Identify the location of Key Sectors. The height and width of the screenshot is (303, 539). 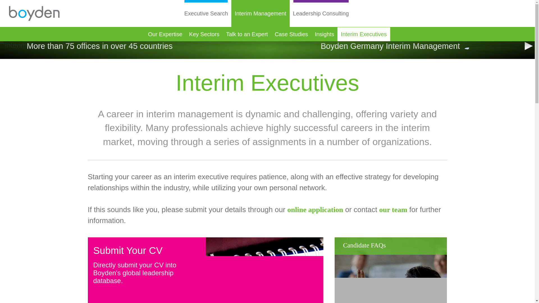
(204, 34).